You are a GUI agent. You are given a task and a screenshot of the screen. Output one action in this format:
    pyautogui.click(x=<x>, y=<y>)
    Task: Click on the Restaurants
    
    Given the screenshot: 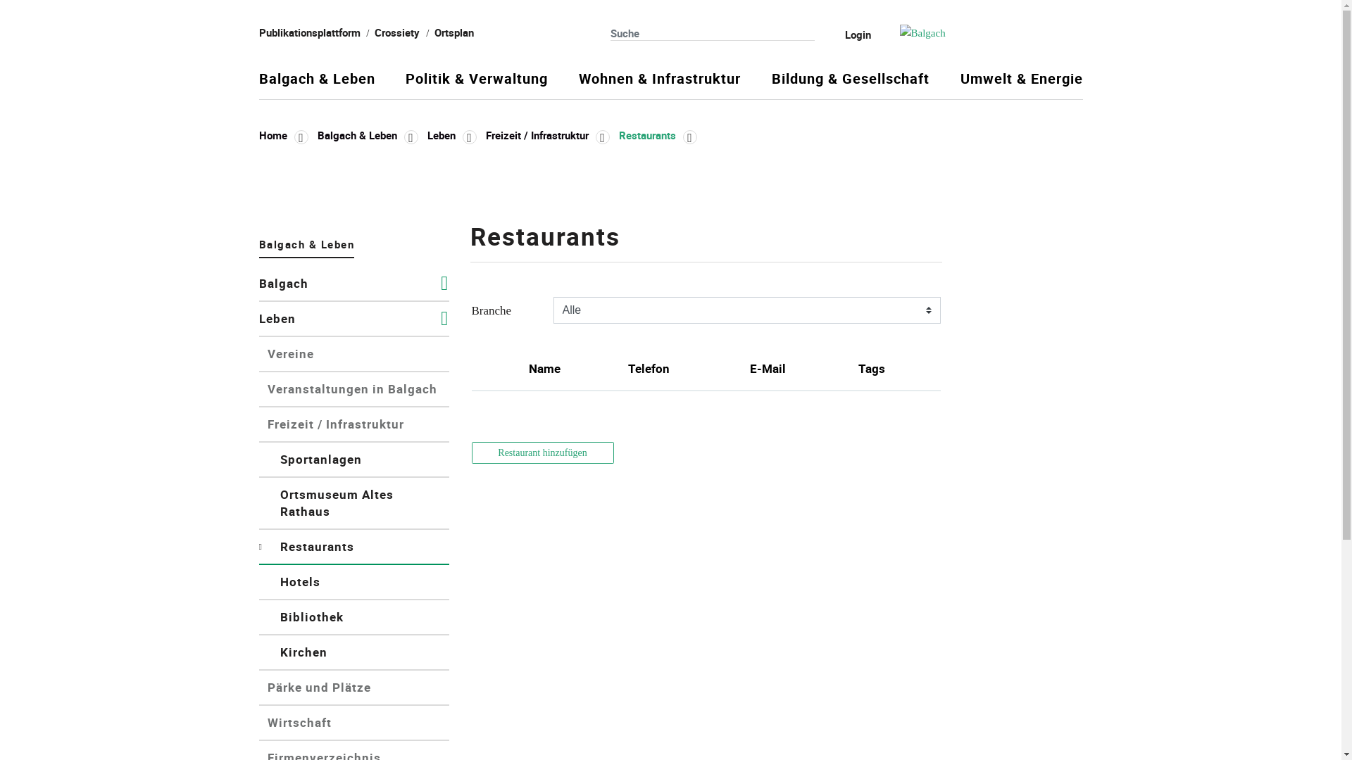 What is the action you would take?
    pyautogui.click(x=658, y=135)
    